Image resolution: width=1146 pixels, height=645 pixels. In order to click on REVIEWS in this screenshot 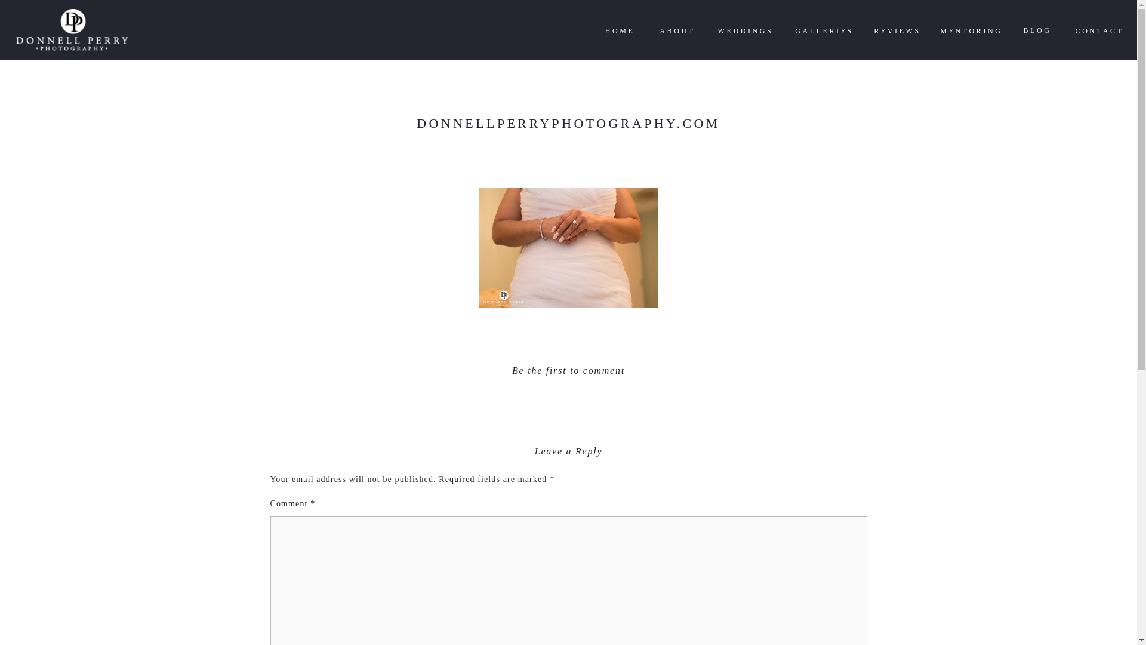, I will do `click(897, 30)`.